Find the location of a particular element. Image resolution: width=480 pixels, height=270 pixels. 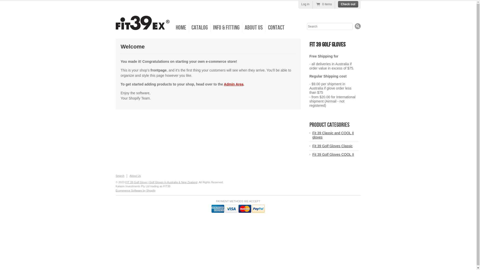

0 items is located at coordinates (324, 4).